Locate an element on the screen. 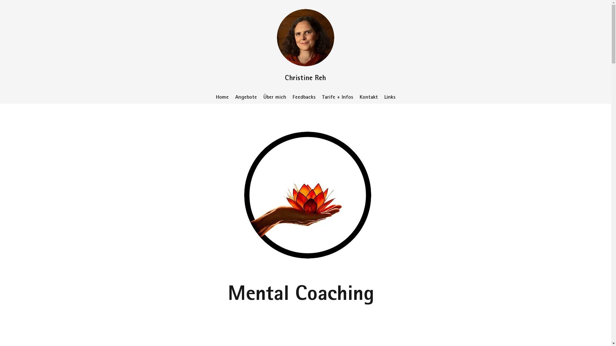 The height and width of the screenshot is (346, 616). Angebote is located at coordinates (246, 97).